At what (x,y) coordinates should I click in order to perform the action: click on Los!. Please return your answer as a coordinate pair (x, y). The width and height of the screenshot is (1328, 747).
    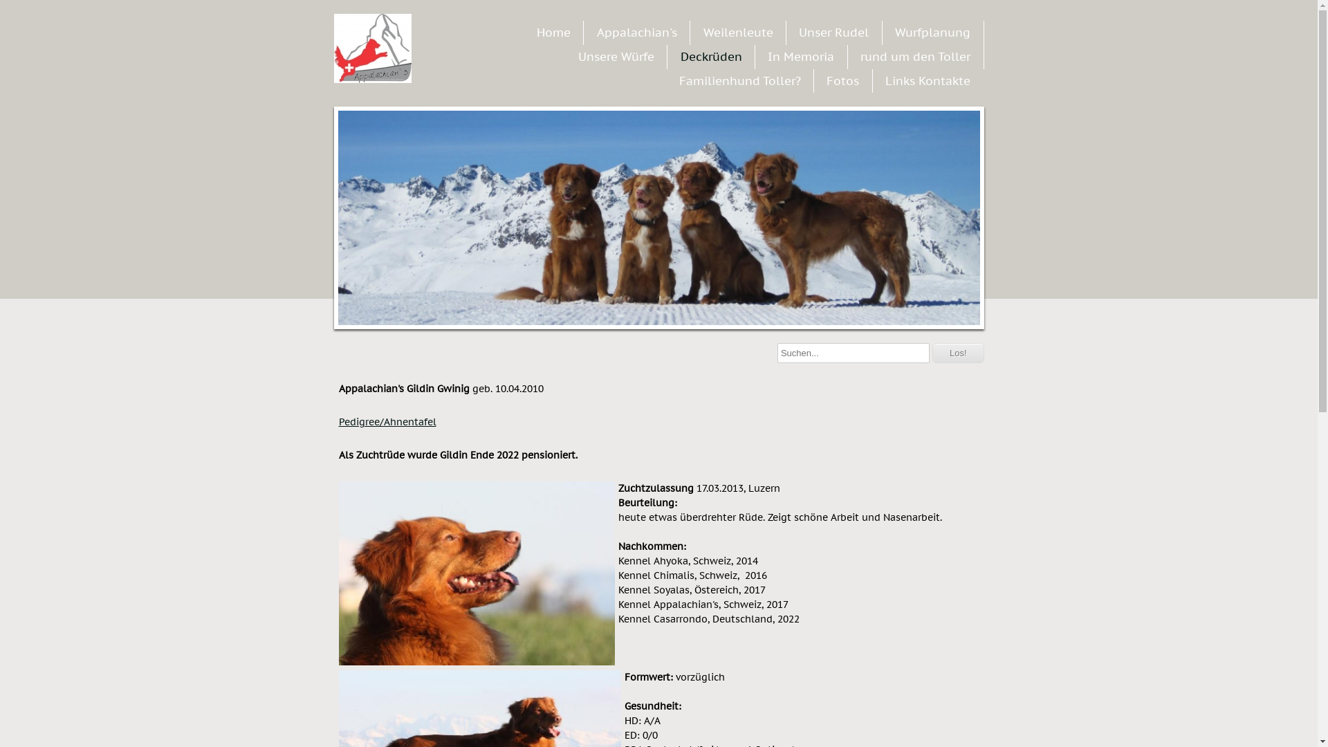
    Looking at the image, I should click on (959, 353).